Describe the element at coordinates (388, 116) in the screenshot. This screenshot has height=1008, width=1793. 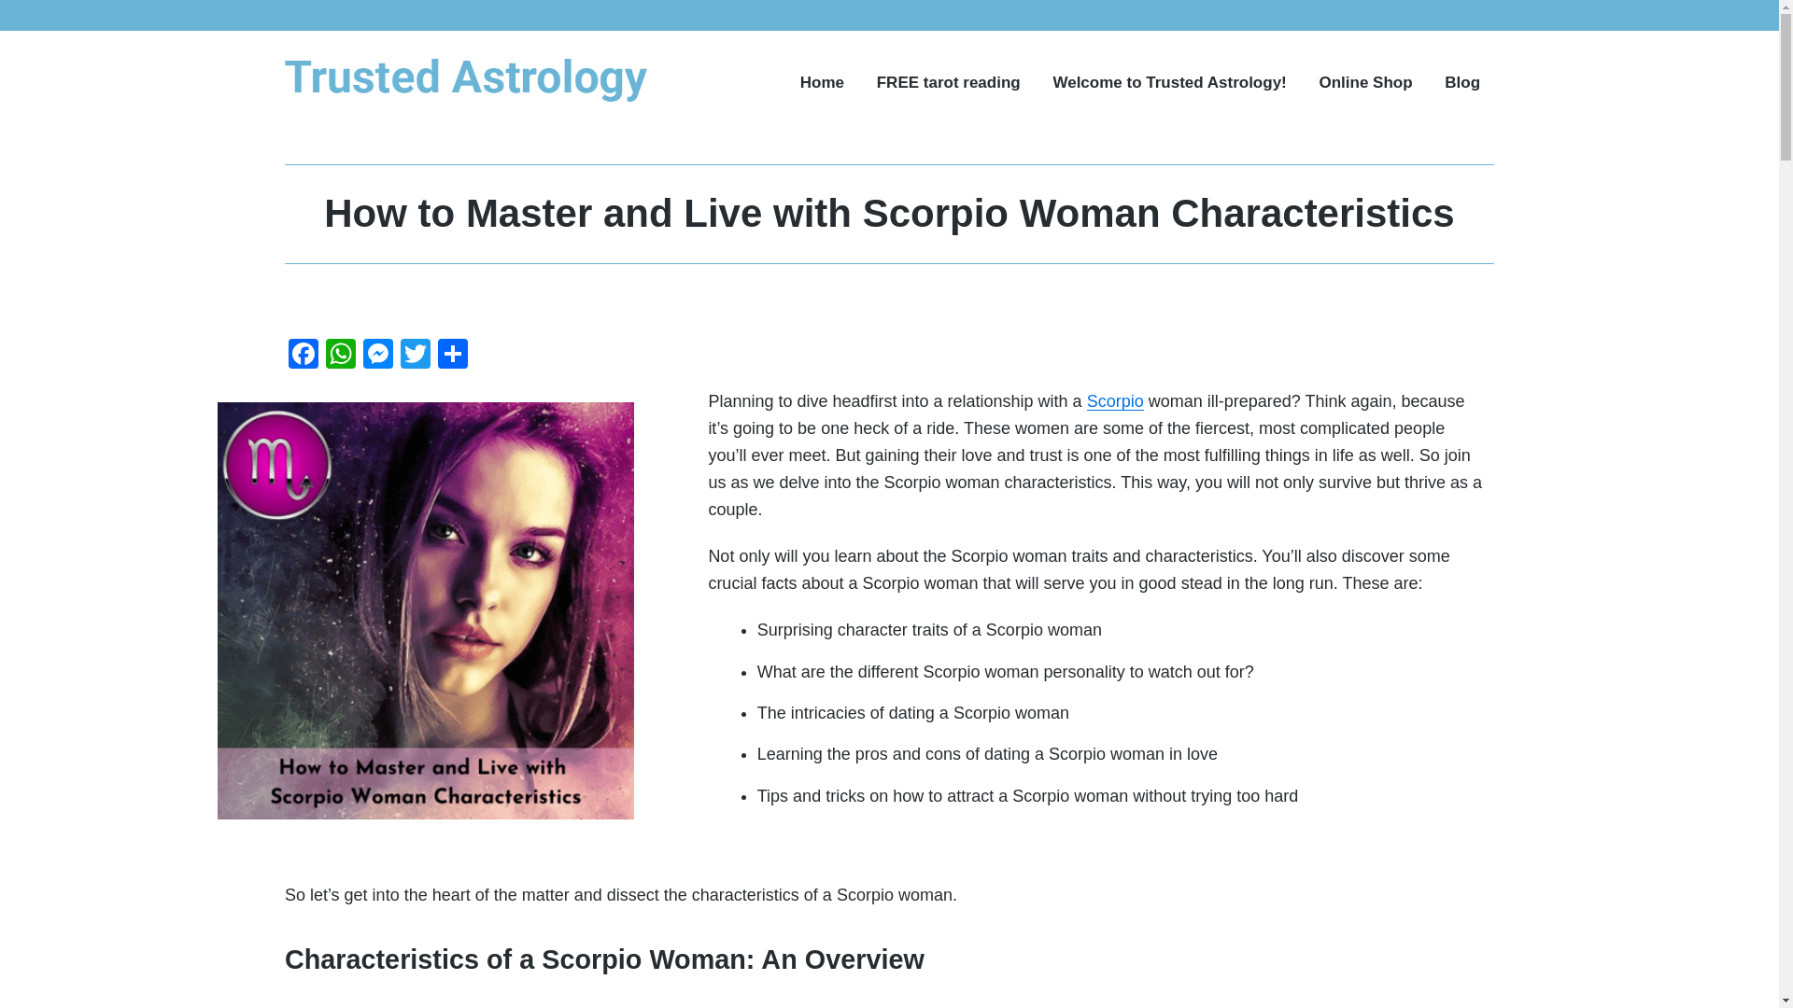
I see `Trusted Astrology` at that location.